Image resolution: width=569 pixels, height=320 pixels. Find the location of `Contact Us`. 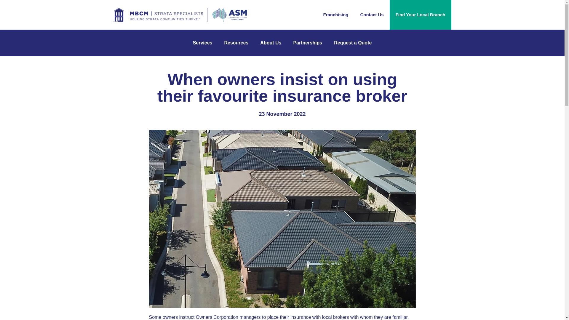

Contact Us is located at coordinates (372, 15).